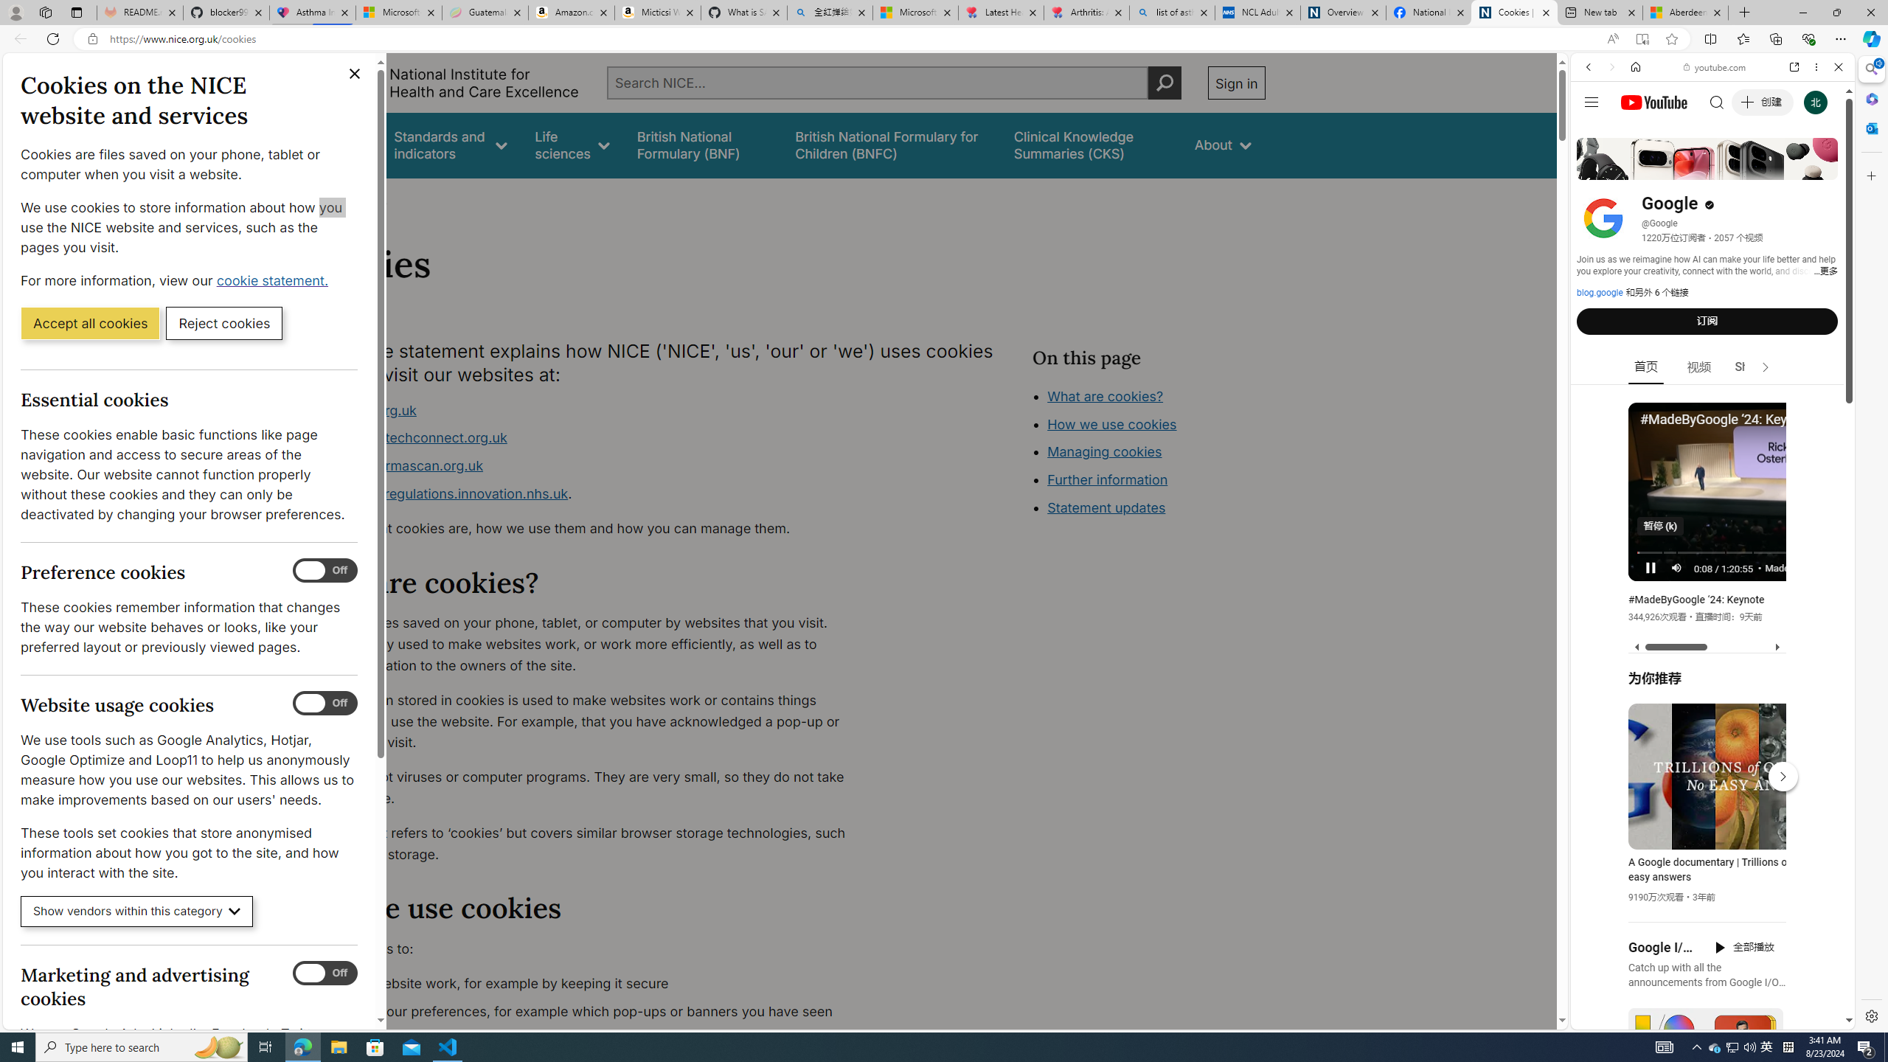 The height and width of the screenshot is (1062, 1888). What do you see at coordinates (1111, 424) in the screenshot?
I see `How we use cookies` at bounding box center [1111, 424].